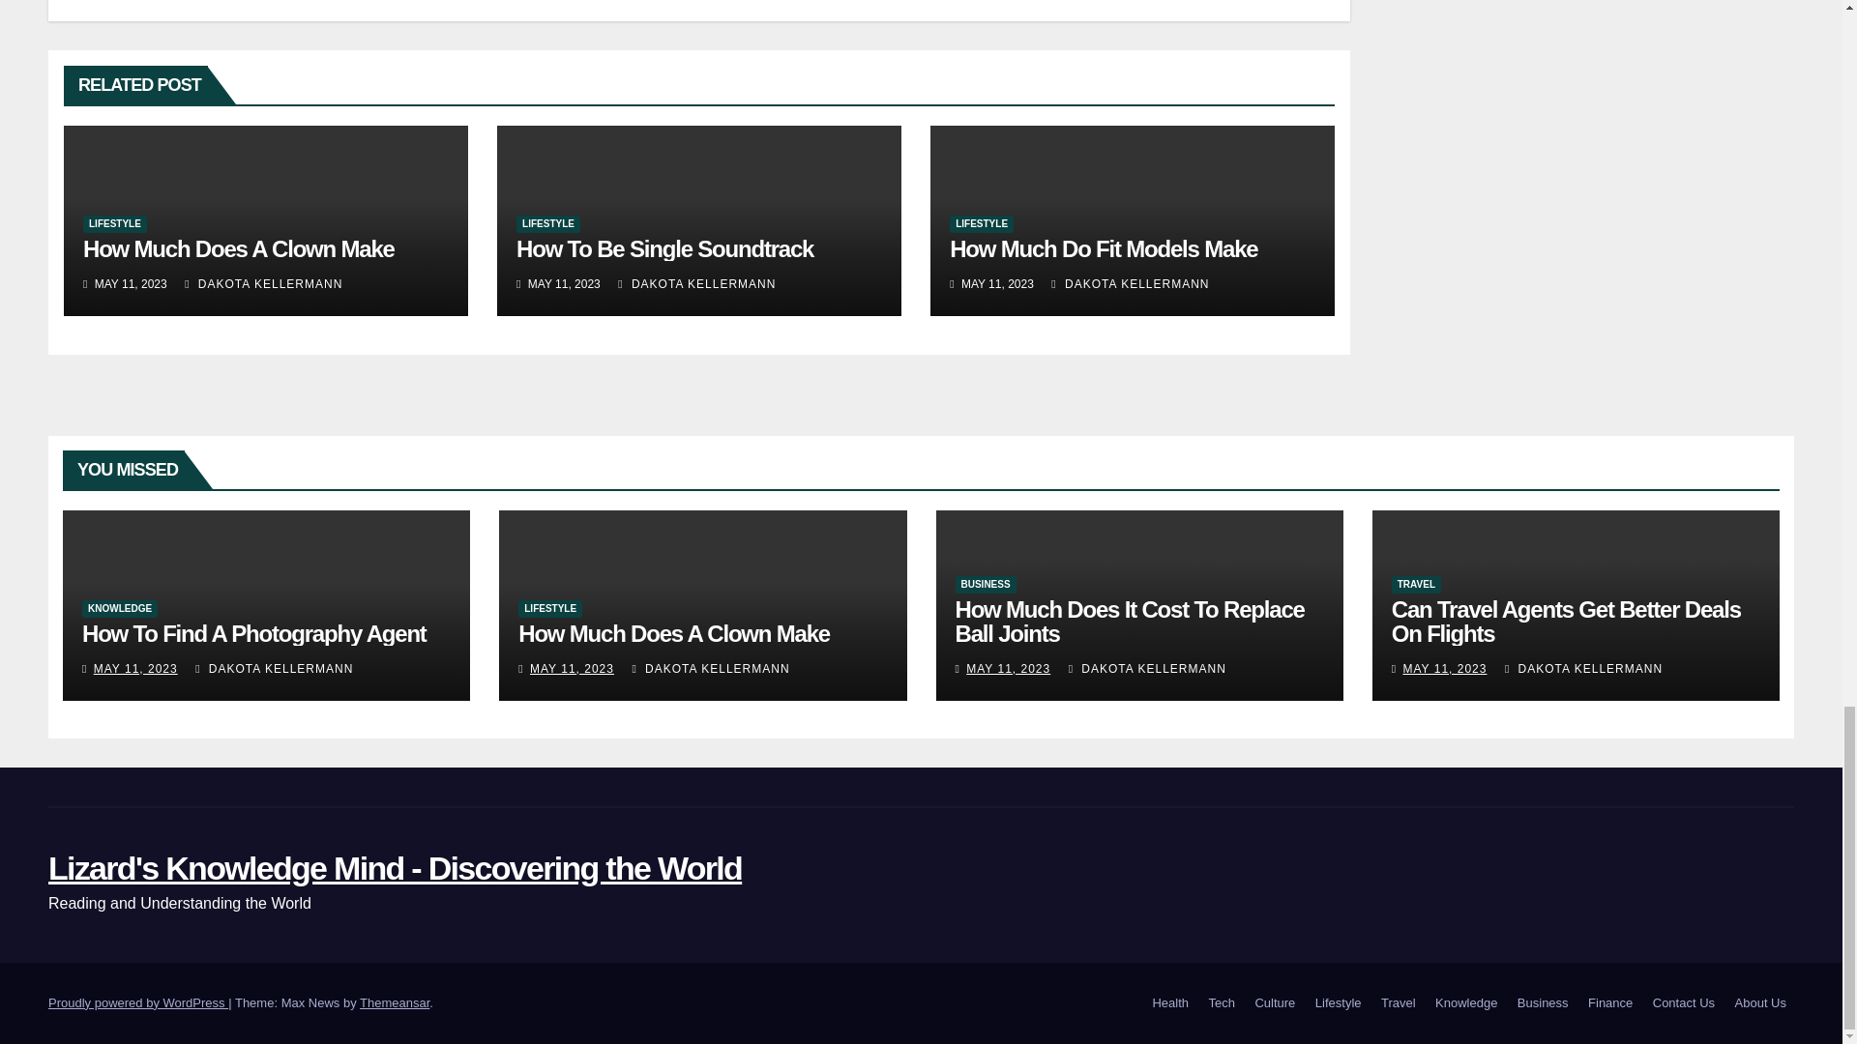 The width and height of the screenshot is (1857, 1044). I want to click on Permalink to: How Much Does A Clown Make, so click(673, 632).